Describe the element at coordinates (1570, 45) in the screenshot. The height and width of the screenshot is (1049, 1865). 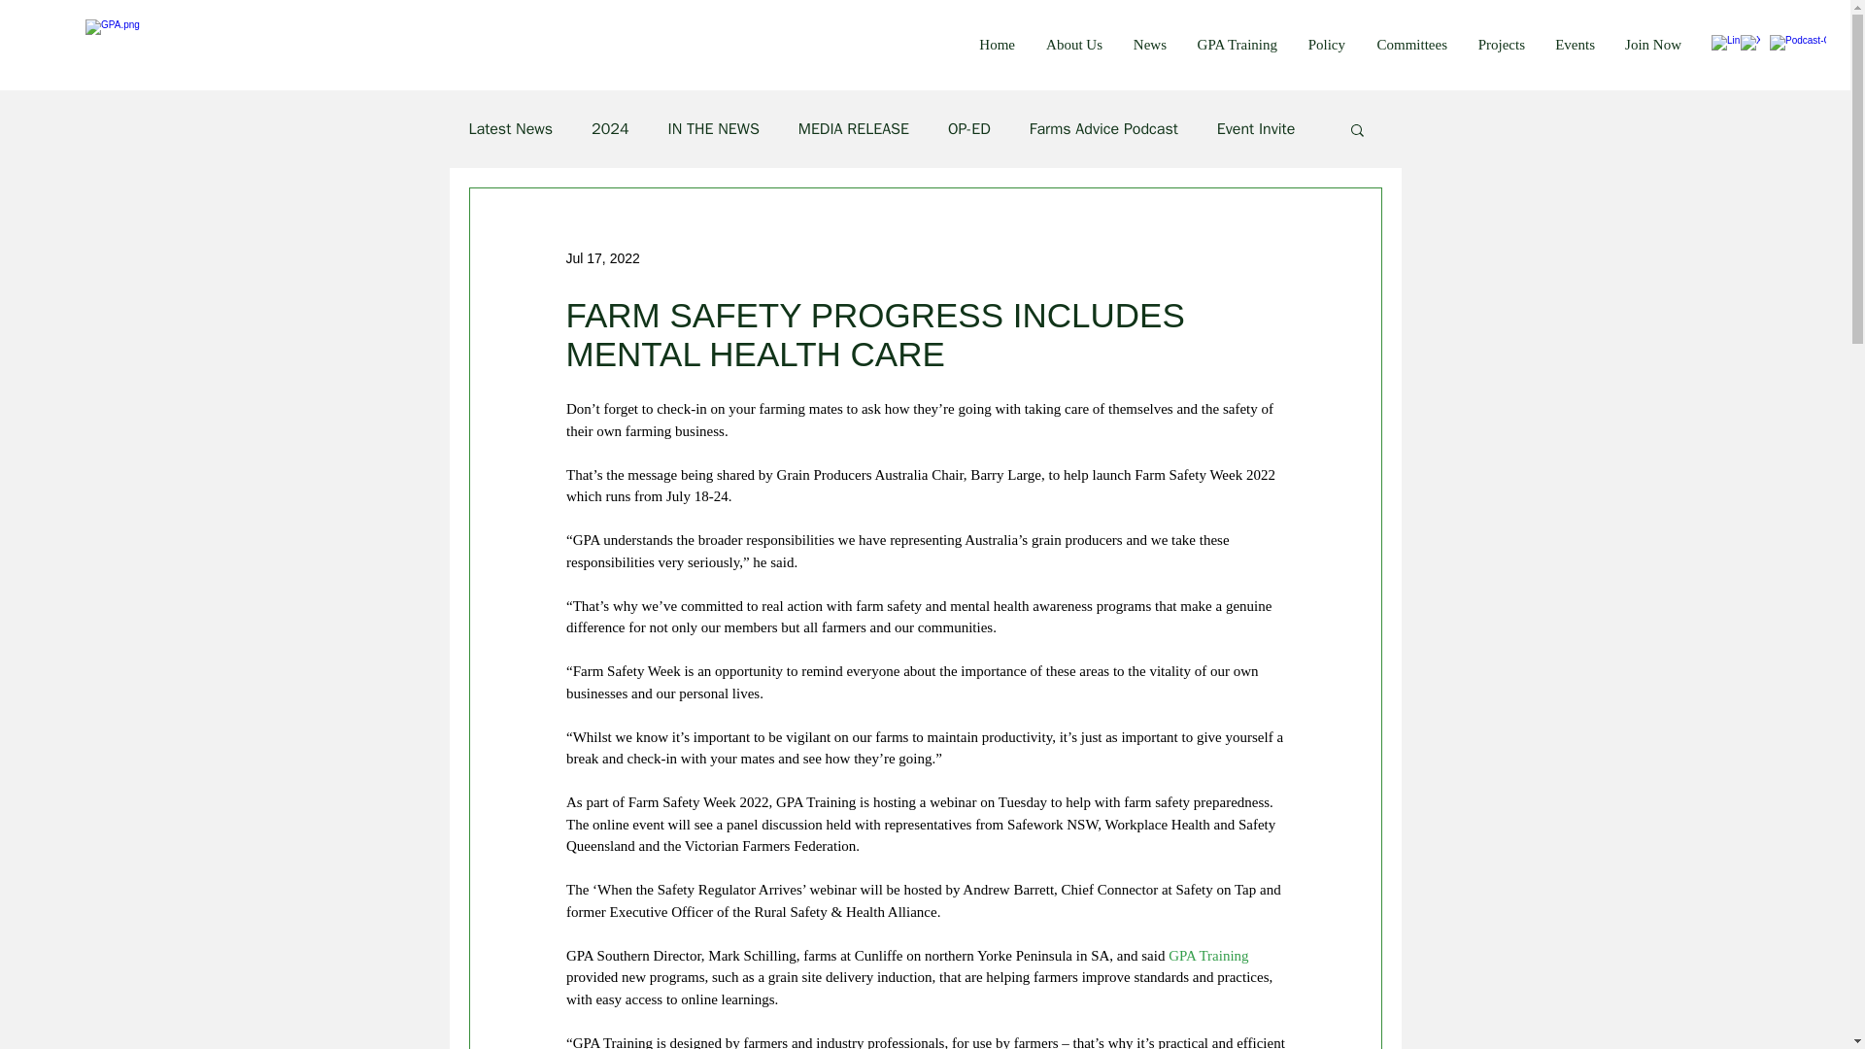
I see `Events` at that location.